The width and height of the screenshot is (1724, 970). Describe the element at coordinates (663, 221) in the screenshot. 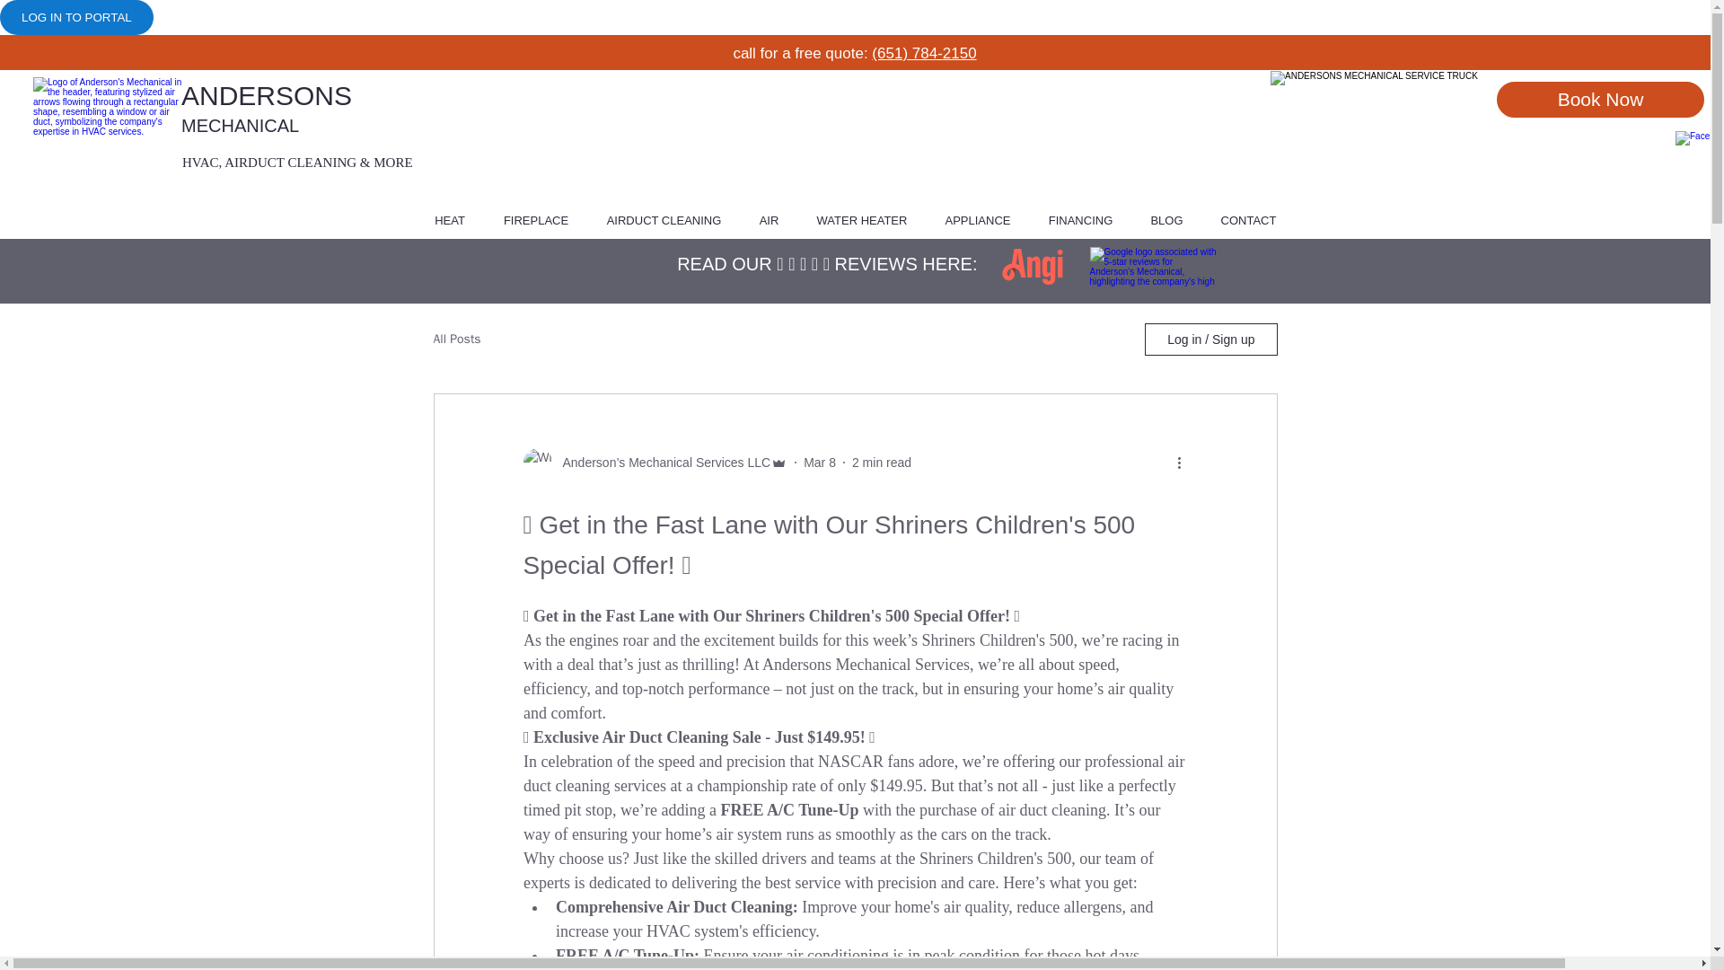

I see `AIRDUCT CLEANING` at that location.